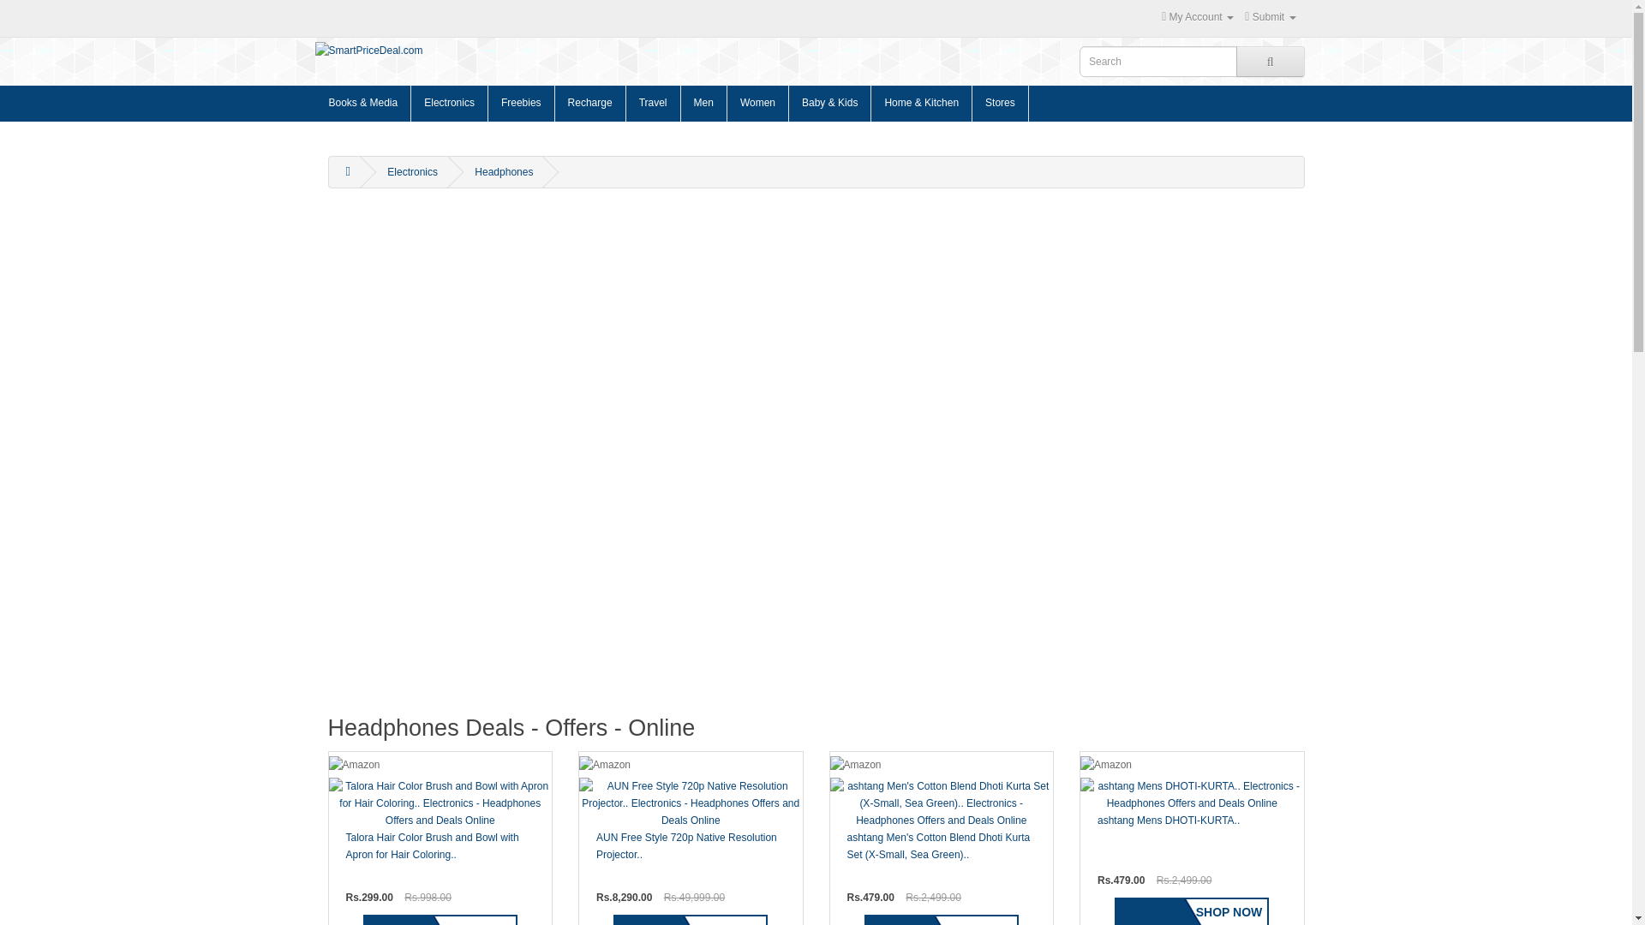  What do you see at coordinates (591, 103) in the screenshot?
I see `Recharge` at bounding box center [591, 103].